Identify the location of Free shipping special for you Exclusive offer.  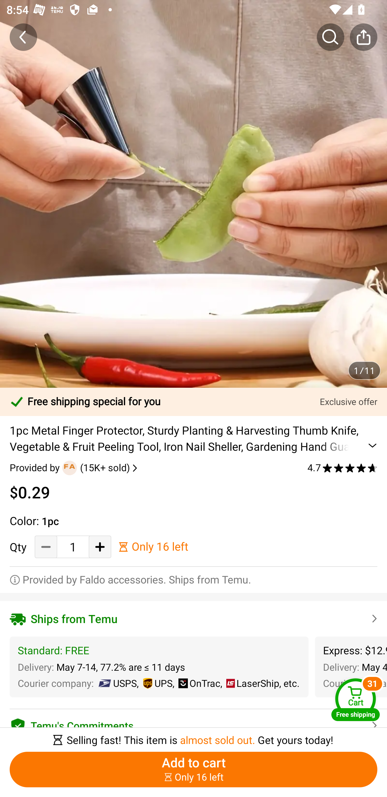
(193, 402).